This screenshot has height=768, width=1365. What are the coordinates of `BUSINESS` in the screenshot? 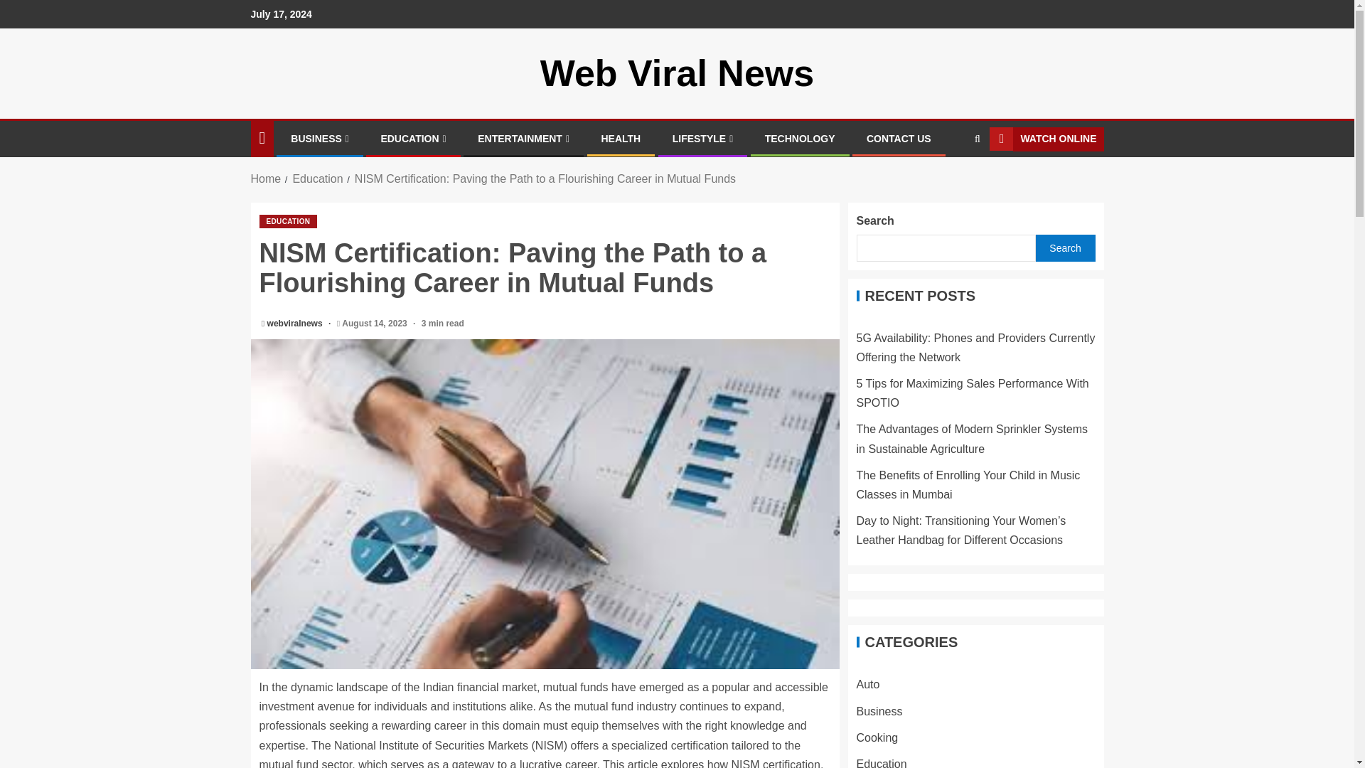 It's located at (320, 138).